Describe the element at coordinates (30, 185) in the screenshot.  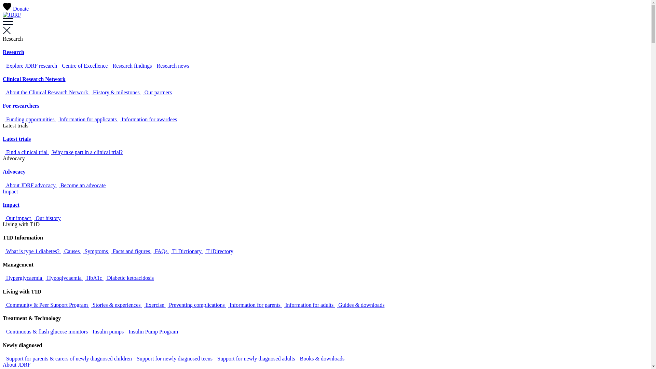
I see `About JDRF advocacy` at that location.